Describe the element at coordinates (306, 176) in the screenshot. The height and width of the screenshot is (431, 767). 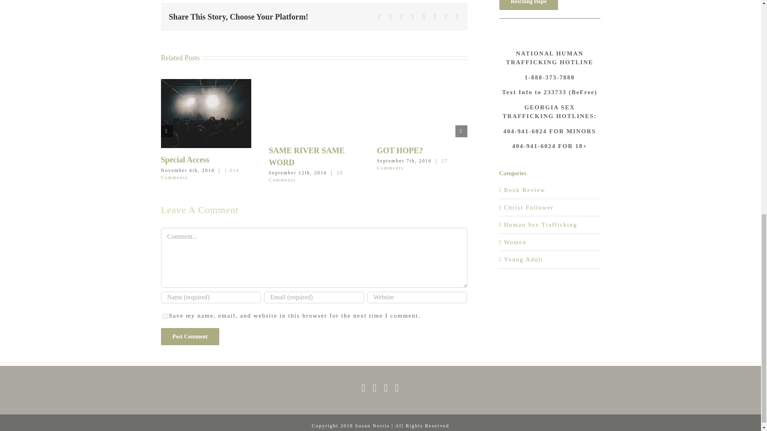
I see `28 Comments` at that location.